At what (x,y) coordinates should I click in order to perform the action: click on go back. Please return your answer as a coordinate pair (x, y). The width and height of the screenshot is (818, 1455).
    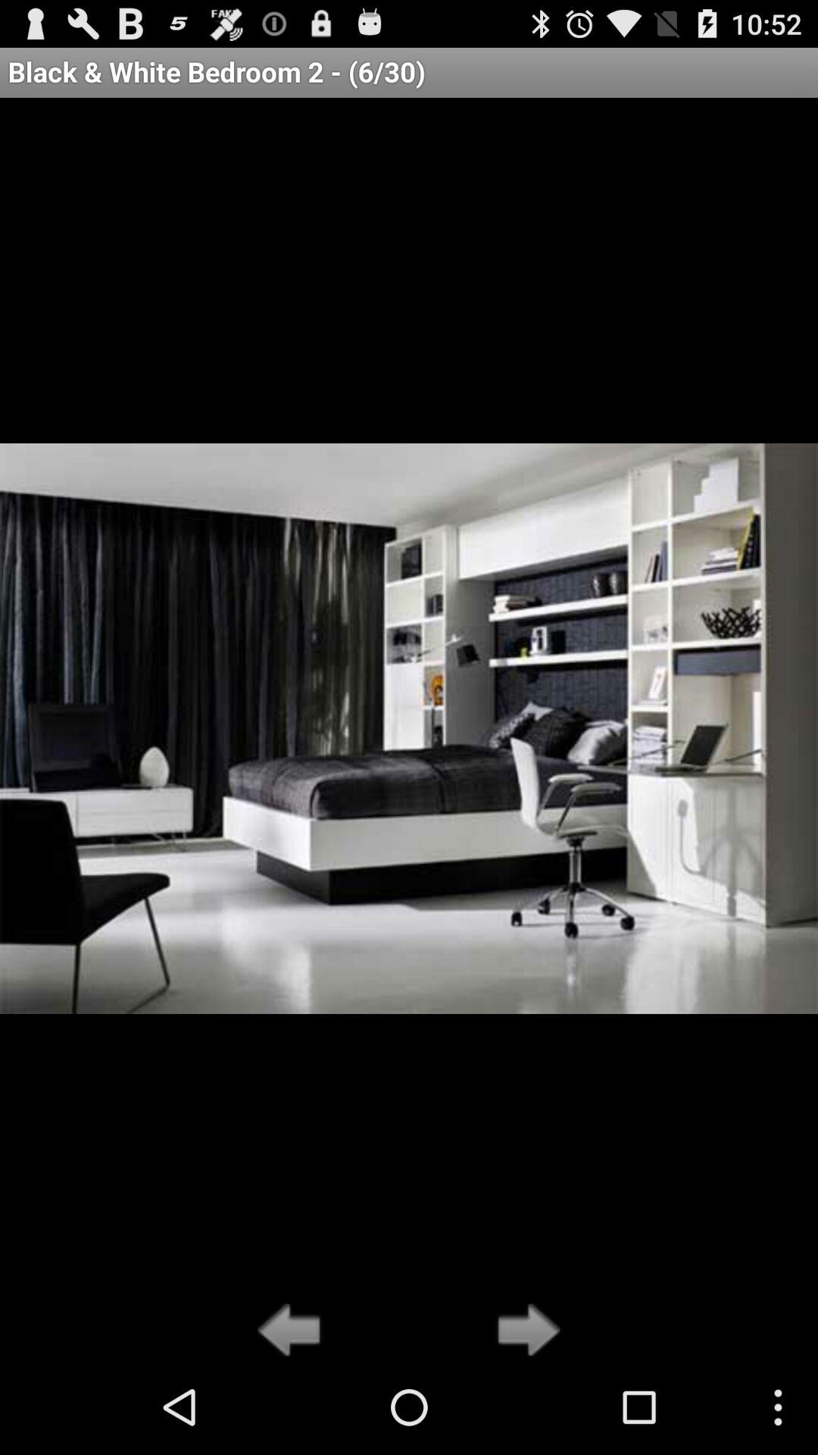
    Looking at the image, I should click on (294, 1331).